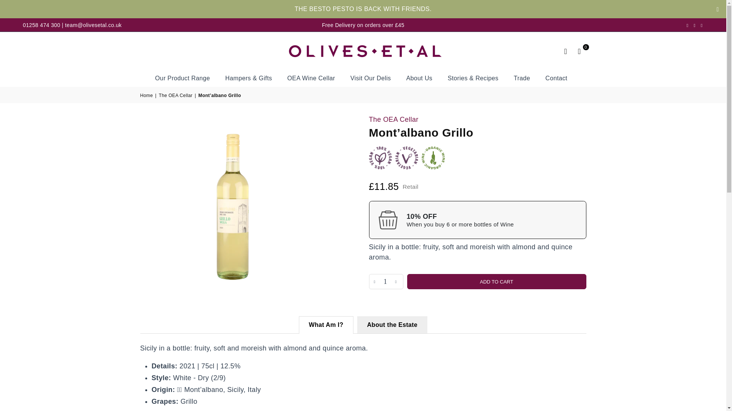 This screenshot has width=732, height=411. I want to click on Olives Et Al on Instagram, so click(695, 25).